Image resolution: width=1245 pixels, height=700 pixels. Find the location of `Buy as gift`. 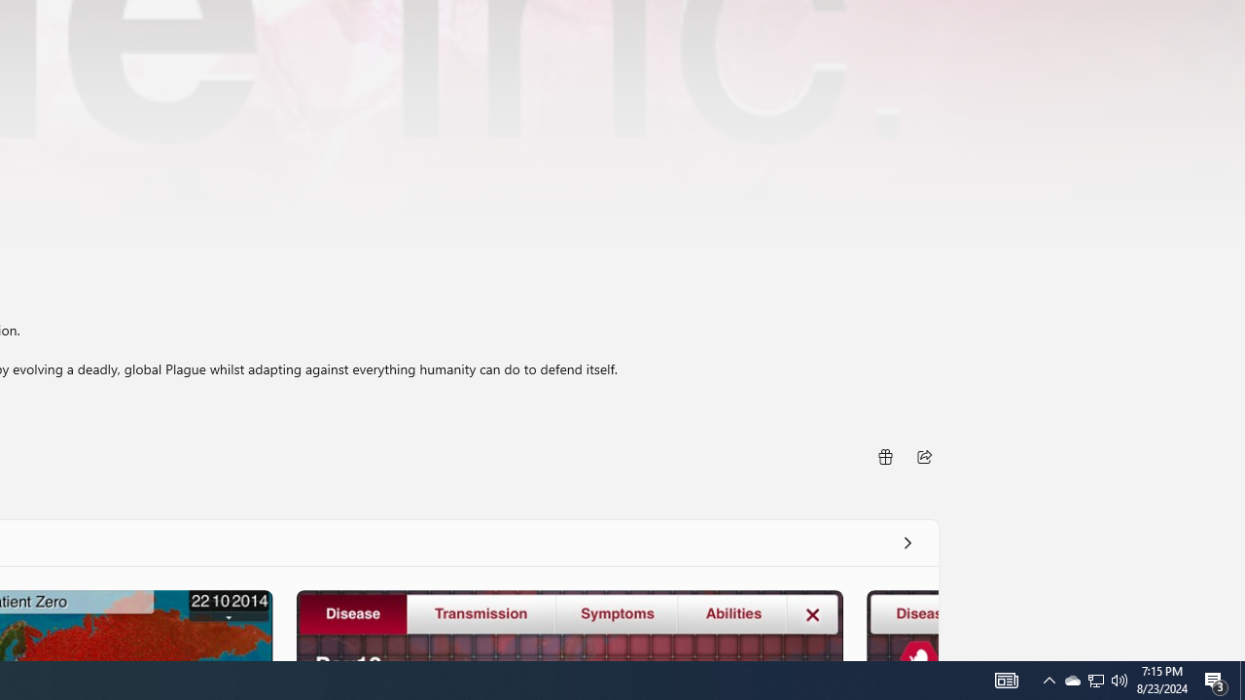

Buy as gift is located at coordinates (884, 455).